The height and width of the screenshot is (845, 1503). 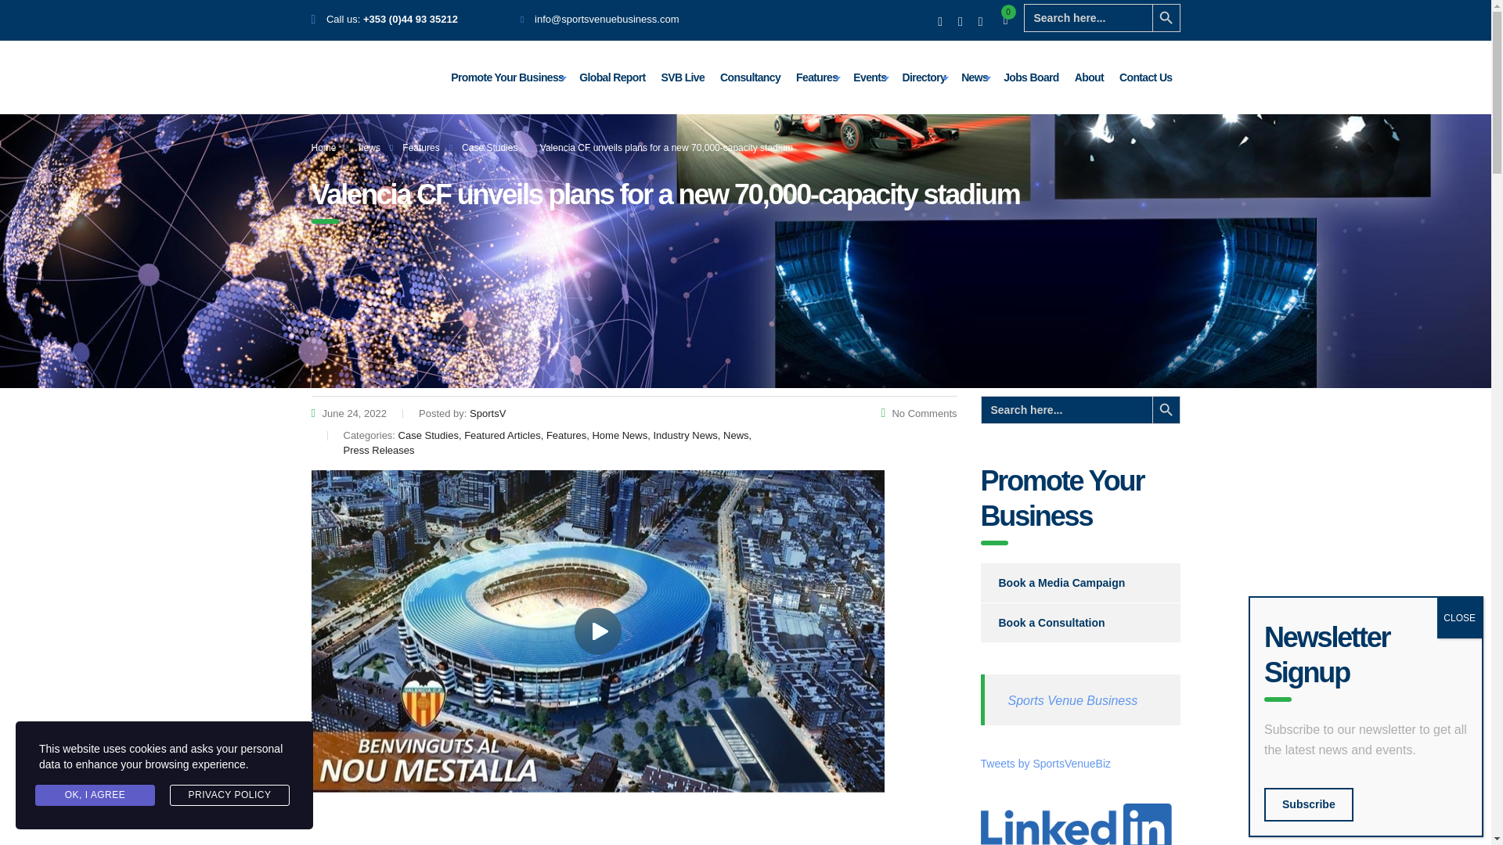 What do you see at coordinates (488, 147) in the screenshot?
I see `Go to the Case Studies category archives.` at bounding box center [488, 147].